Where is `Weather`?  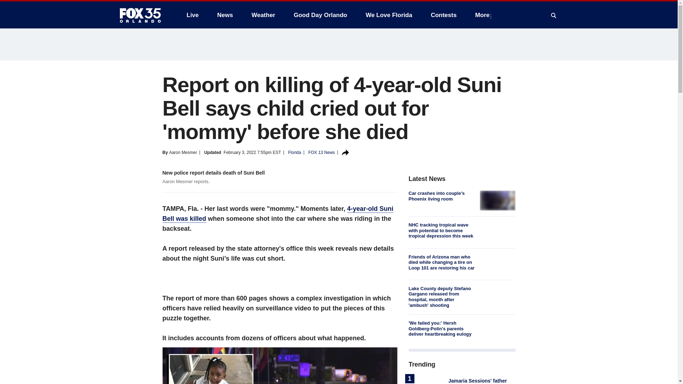
Weather is located at coordinates (263, 15).